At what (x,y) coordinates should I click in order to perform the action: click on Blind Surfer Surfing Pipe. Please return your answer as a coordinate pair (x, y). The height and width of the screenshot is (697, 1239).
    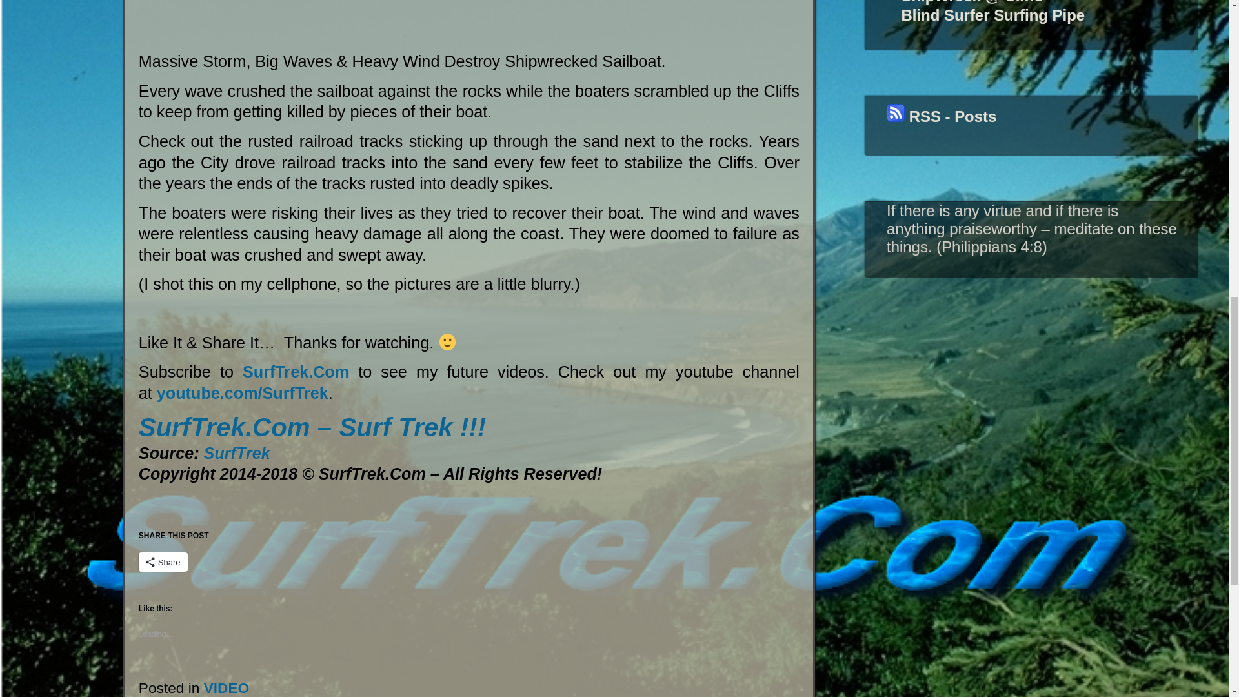
    Looking at the image, I should click on (992, 14).